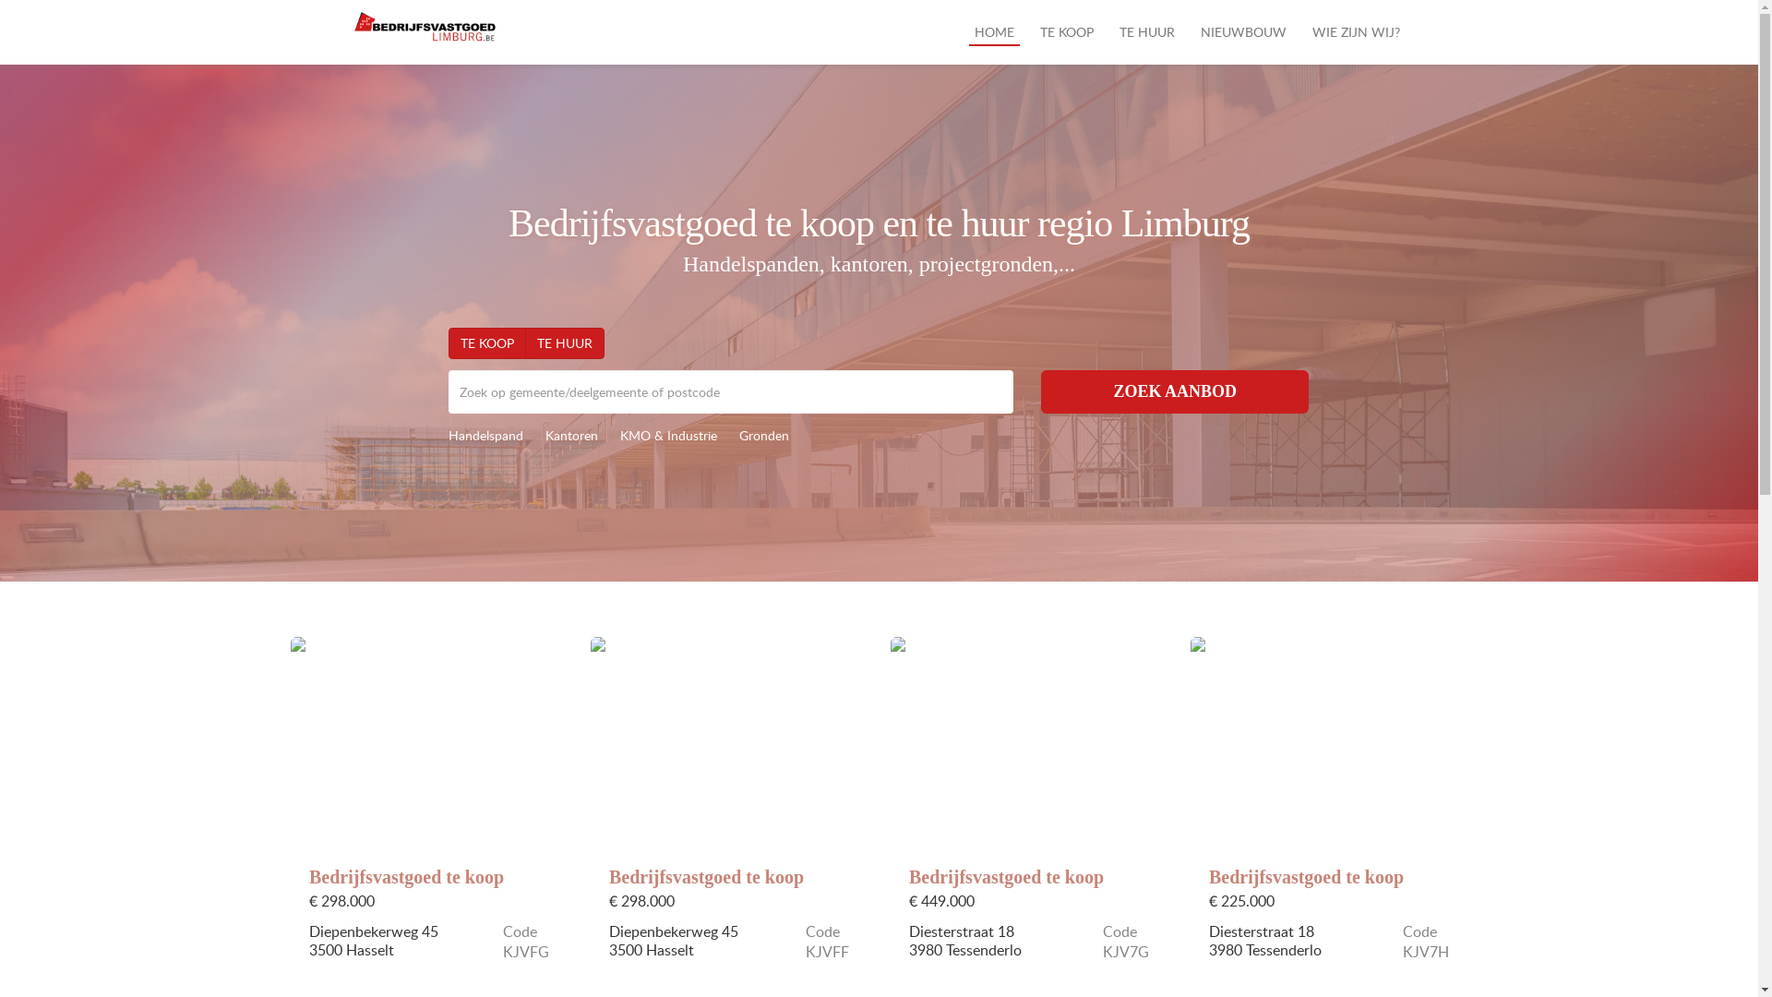  I want to click on ZOEK AANBOD, so click(1176, 391).